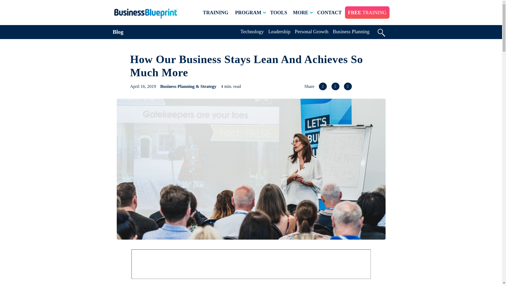 The width and height of the screenshot is (506, 285). What do you see at coordinates (303, 12) in the screenshot?
I see `MORE` at bounding box center [303, 12].